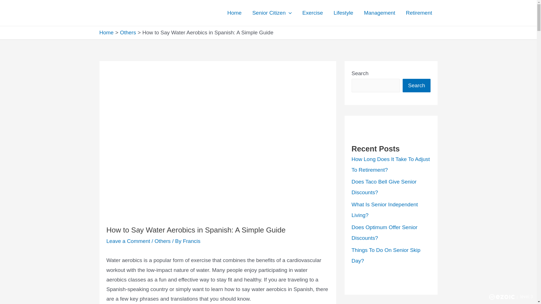 The width and height of the screenshot is (541, 304). I want to click on View all posts by Francis, so click(191, 241).